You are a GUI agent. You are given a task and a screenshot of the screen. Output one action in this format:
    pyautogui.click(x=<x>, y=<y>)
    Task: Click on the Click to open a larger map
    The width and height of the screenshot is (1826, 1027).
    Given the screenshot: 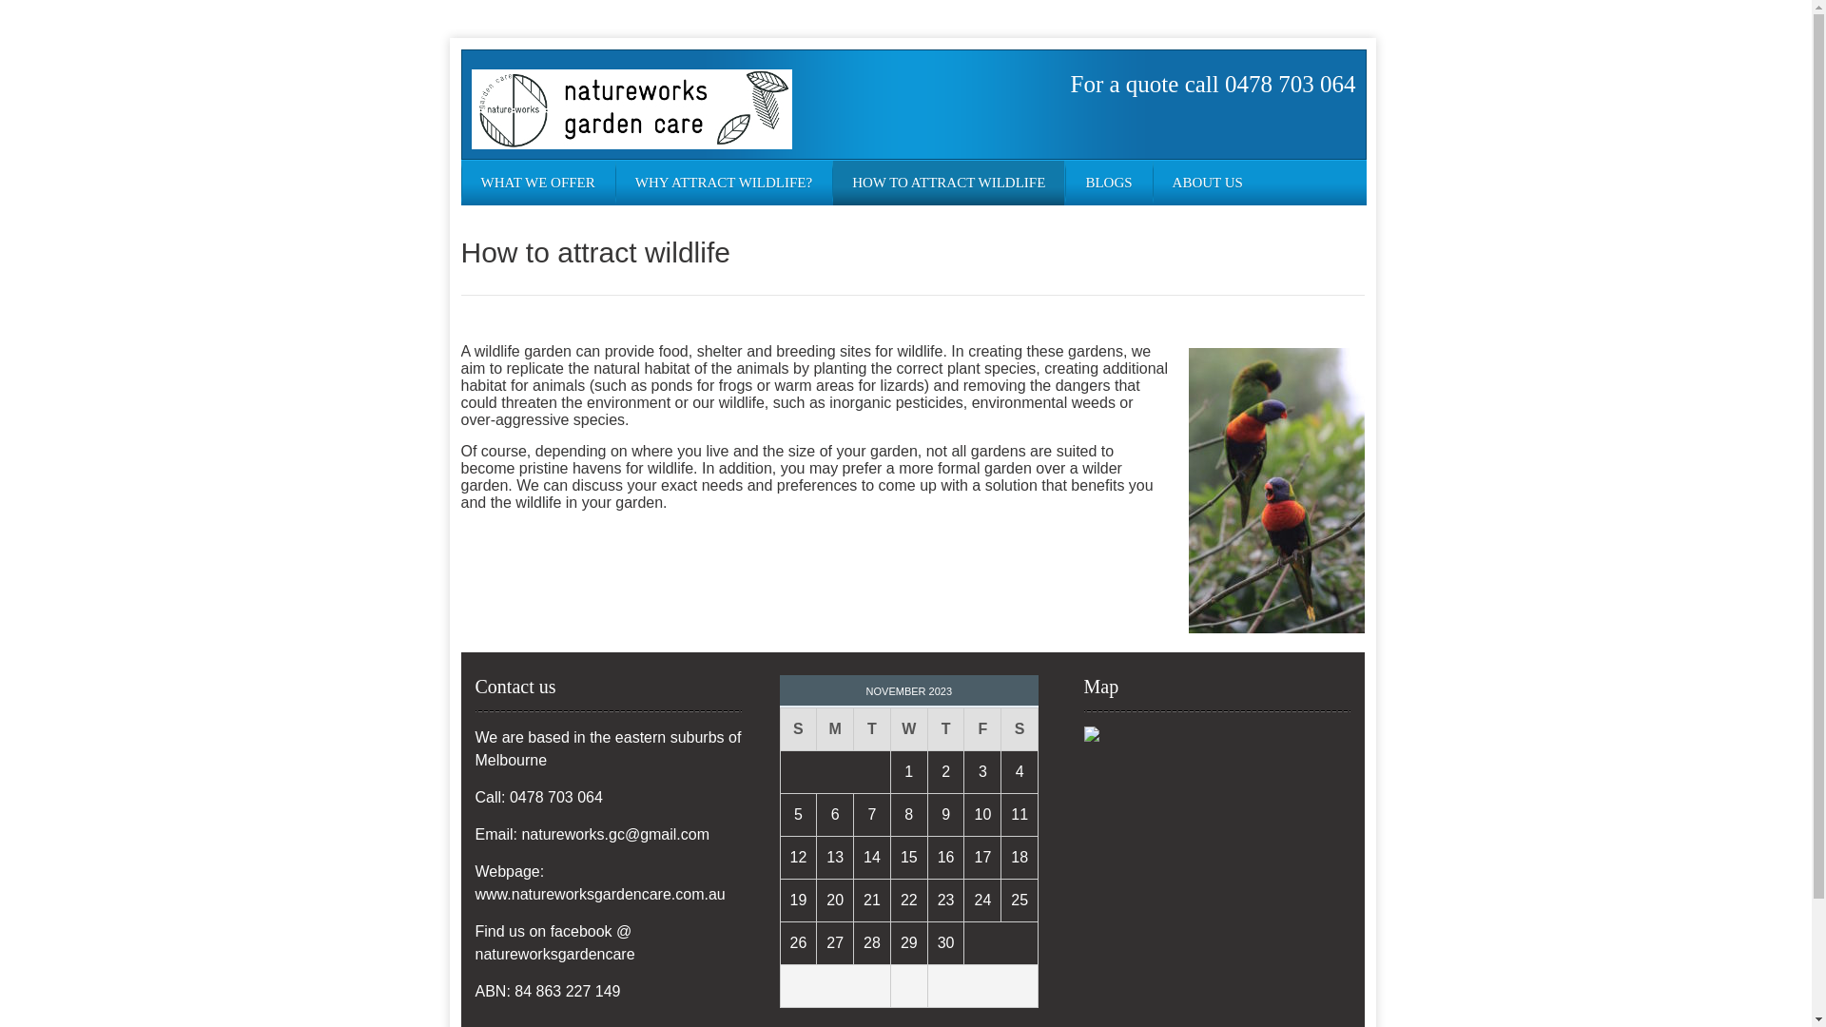 What is the action you would take?
    pyautogui.click(x=1092, y=738)
    